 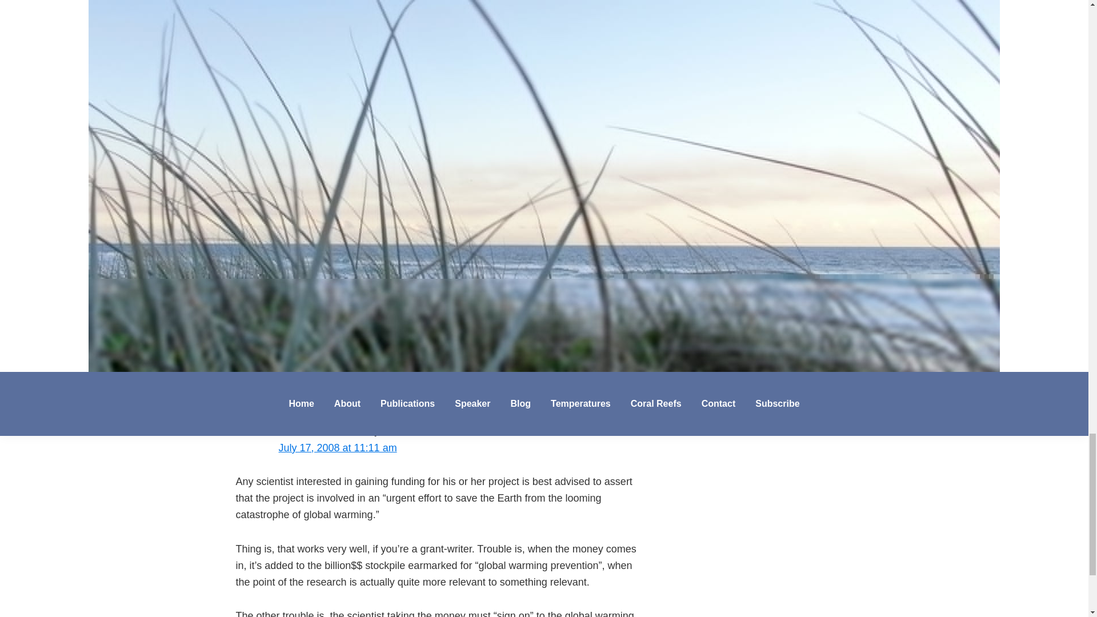 What do you see at coordinates (335, 306) in the screenshot?
I see `July 16, 2008 at 6:08 pm` at bounding box center [335, 306].